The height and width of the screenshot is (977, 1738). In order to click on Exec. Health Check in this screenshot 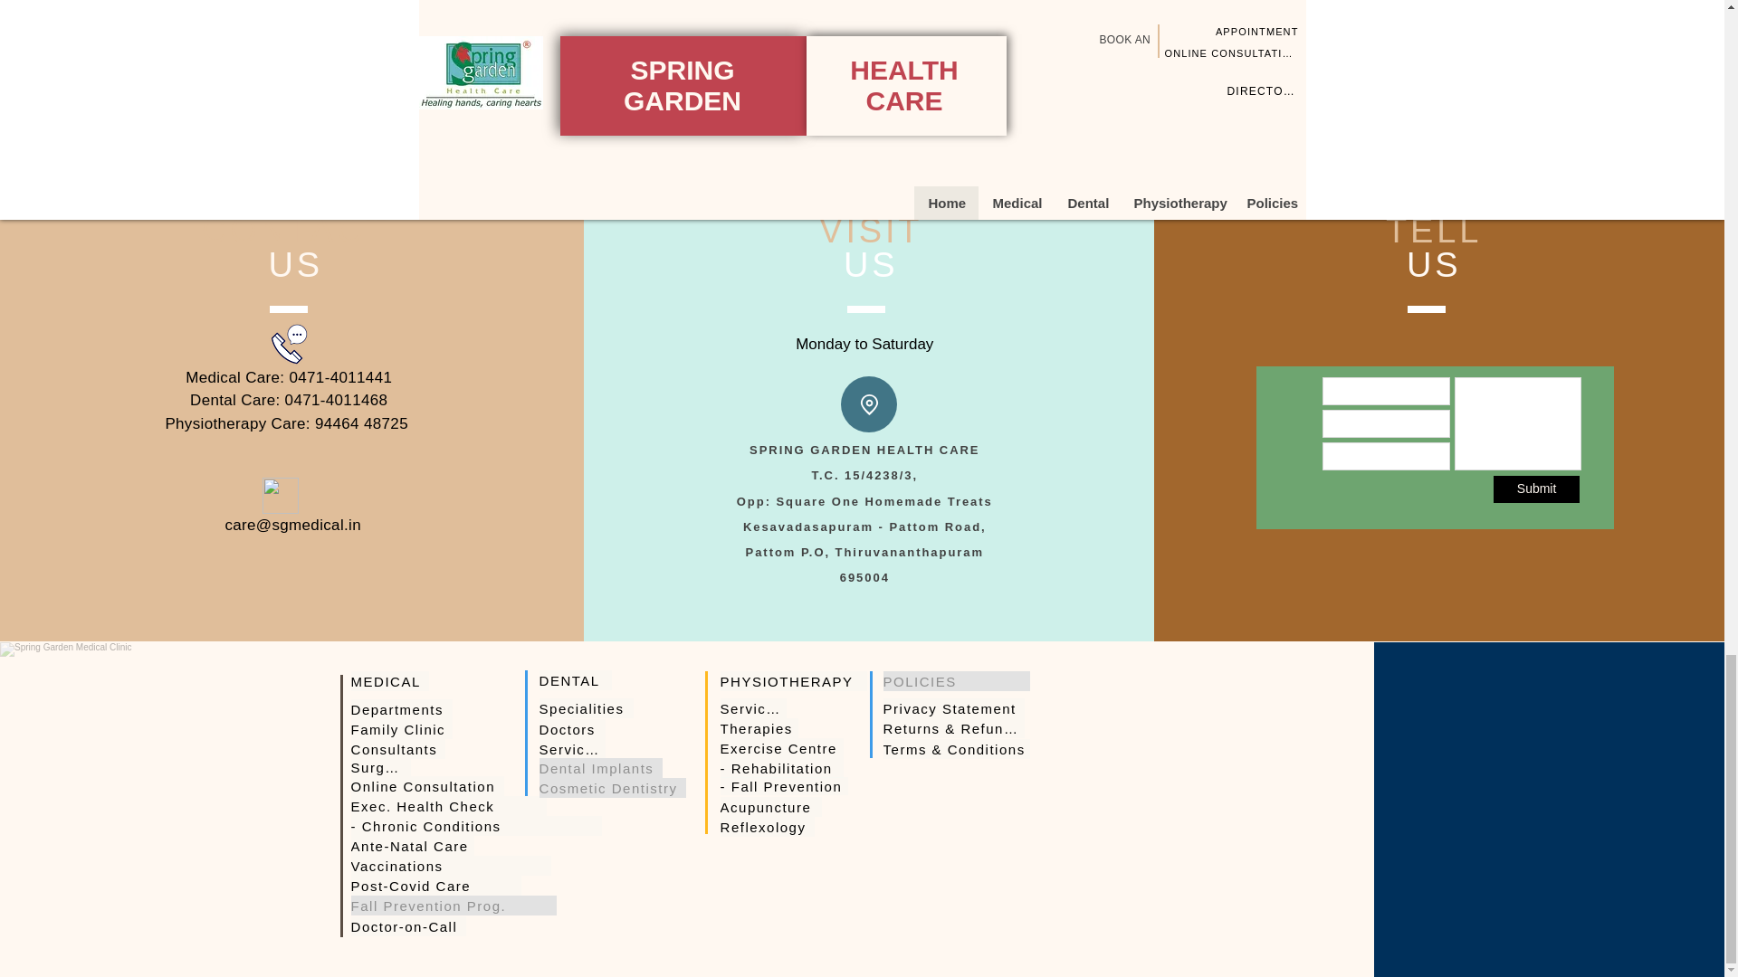, I will do `click(449, 805)`.